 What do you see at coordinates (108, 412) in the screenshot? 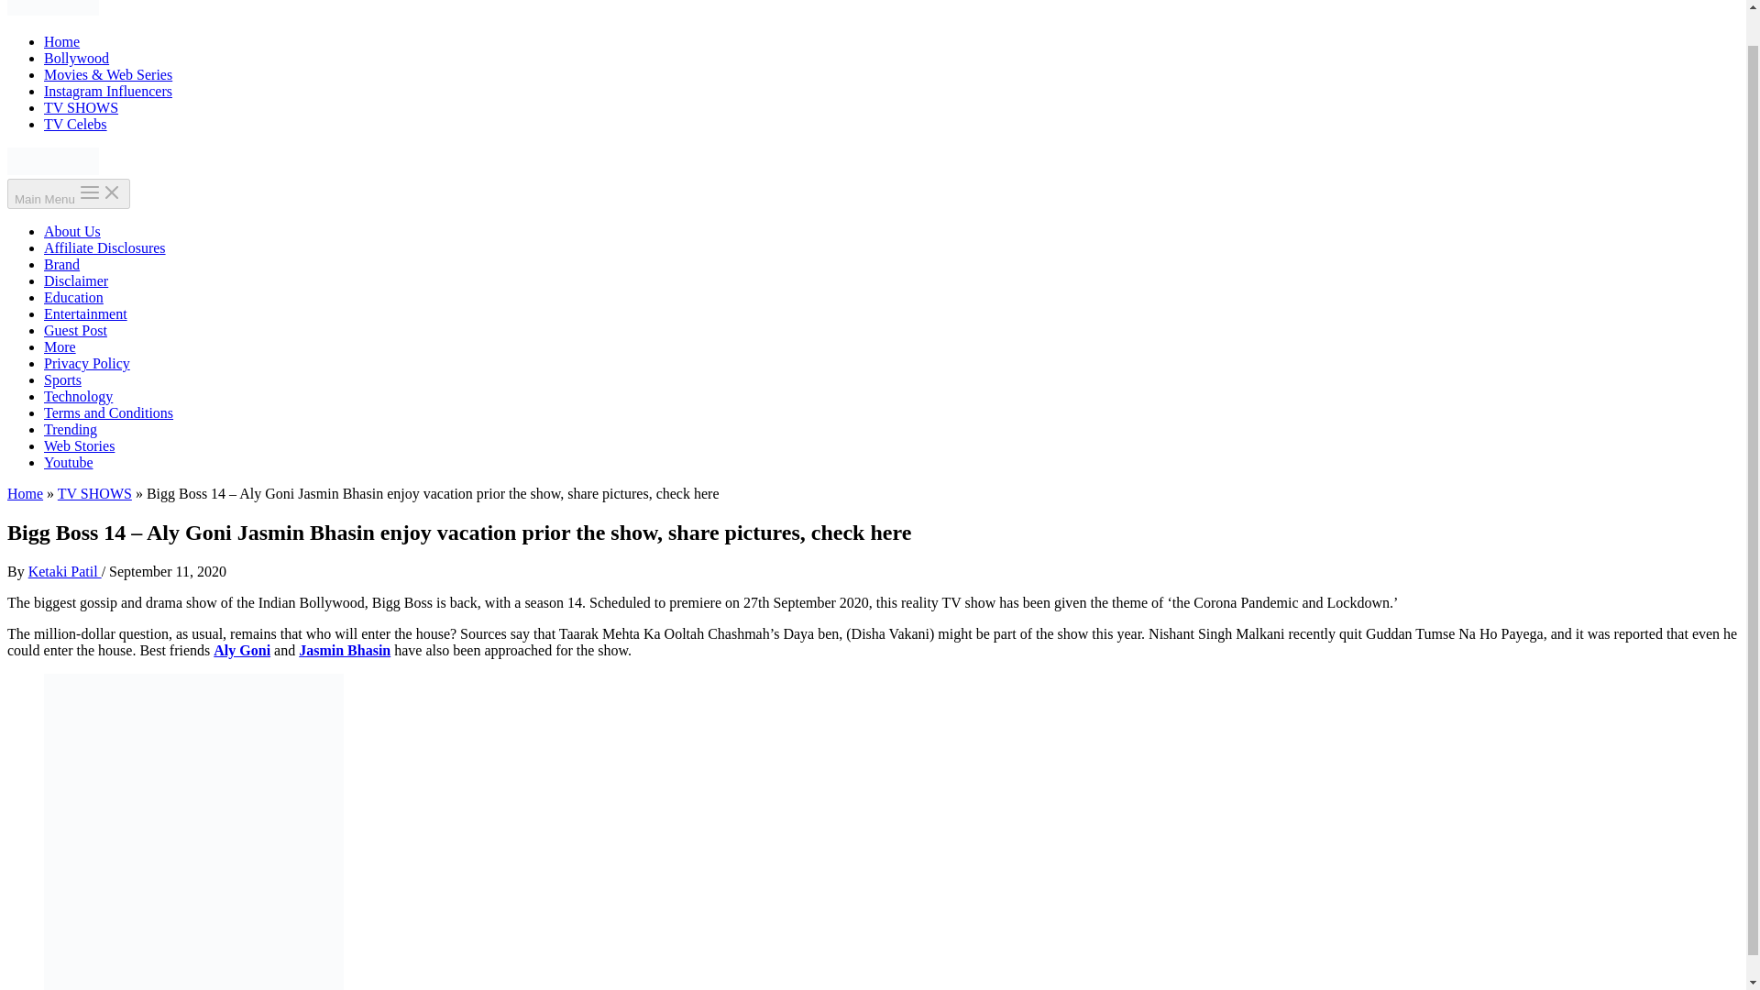
I see `Terms and Conditions` at bounding box center [108, 412].